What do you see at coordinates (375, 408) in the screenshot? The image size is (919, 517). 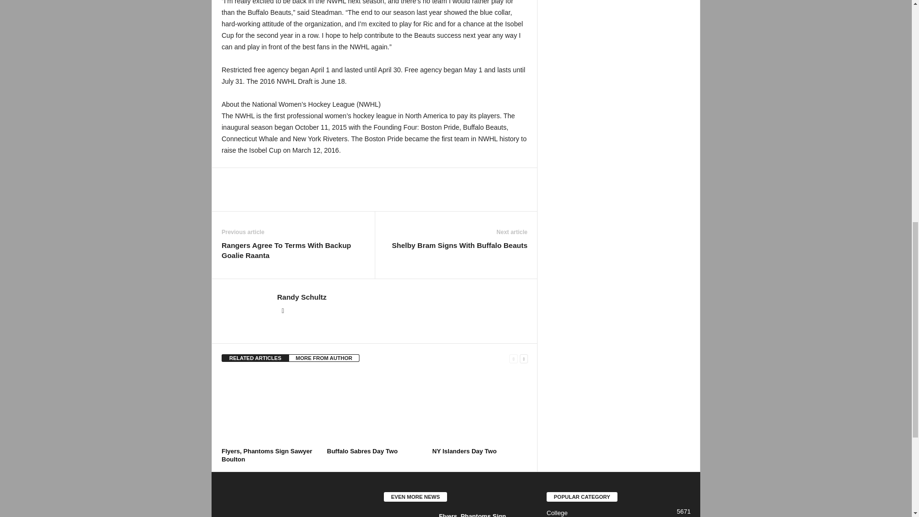 I see `Buffalo Sabres Day Two` at bounding box center [375, 408].